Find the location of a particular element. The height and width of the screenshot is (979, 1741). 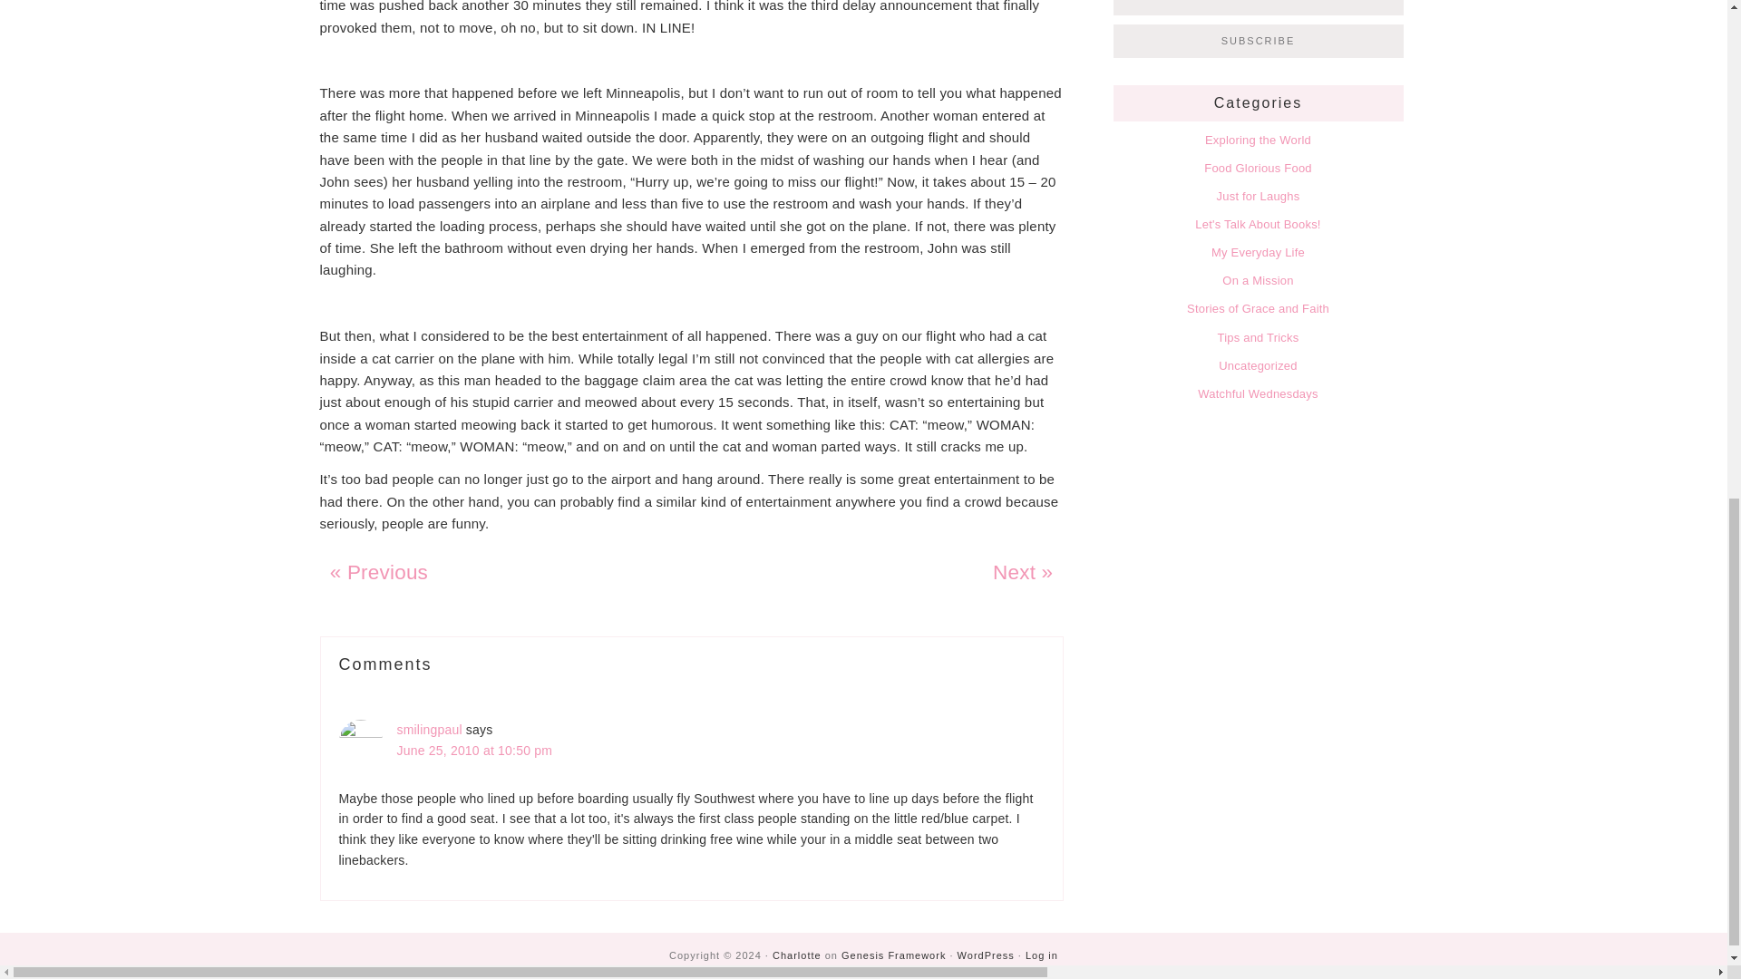

WordPress is located at coordinates (987, 955).